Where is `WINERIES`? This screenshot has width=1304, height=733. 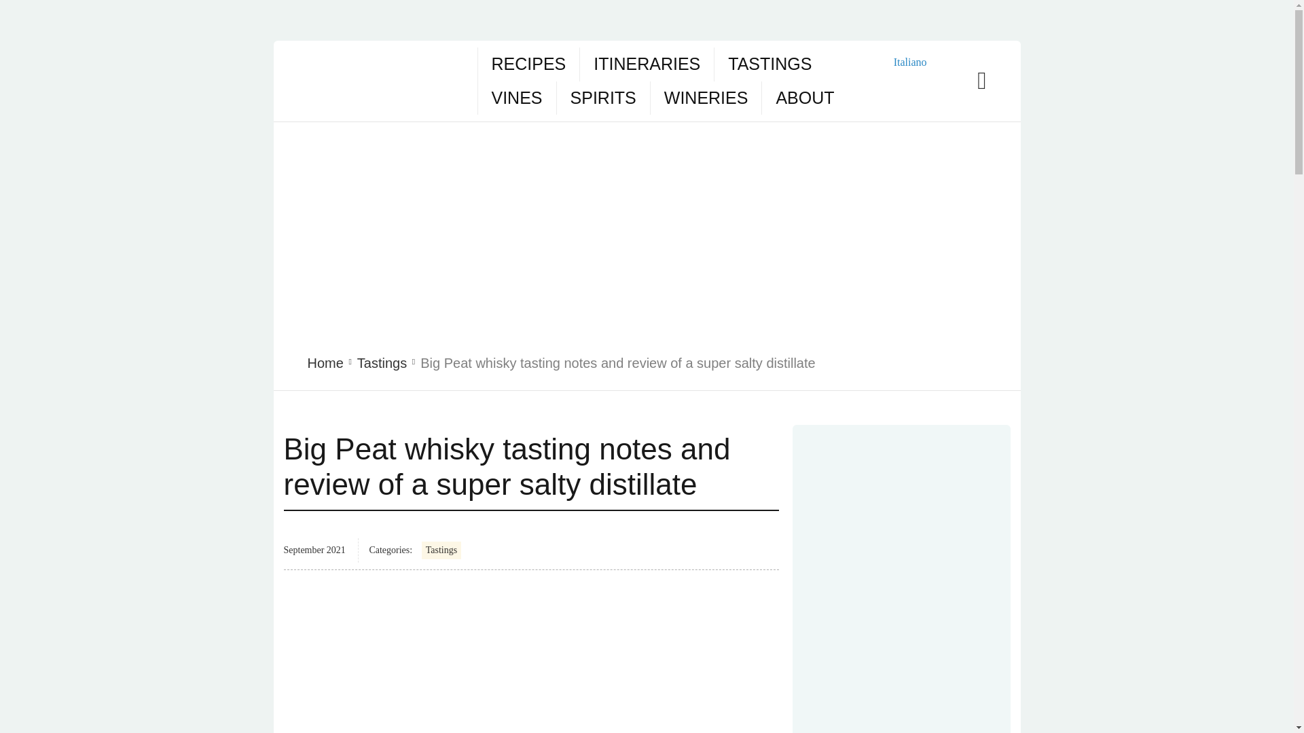
WINERIES is located at coordinates (706, 98).